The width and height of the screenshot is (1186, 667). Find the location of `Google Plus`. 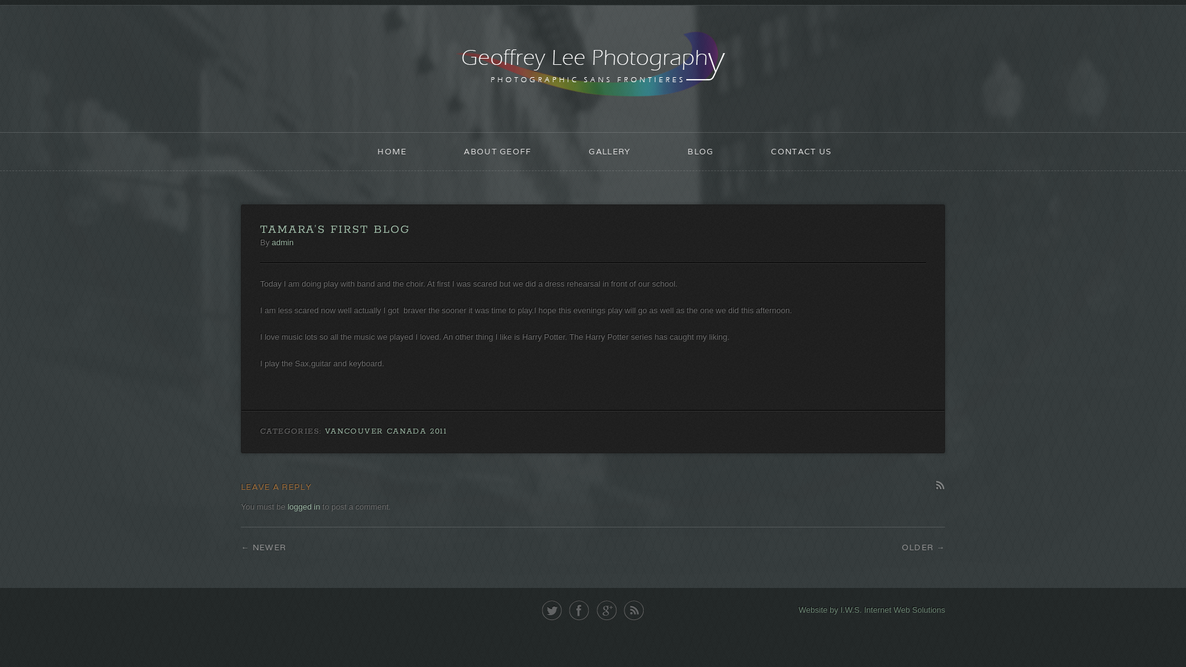

Google Plus is located at coordinates (607, 610).